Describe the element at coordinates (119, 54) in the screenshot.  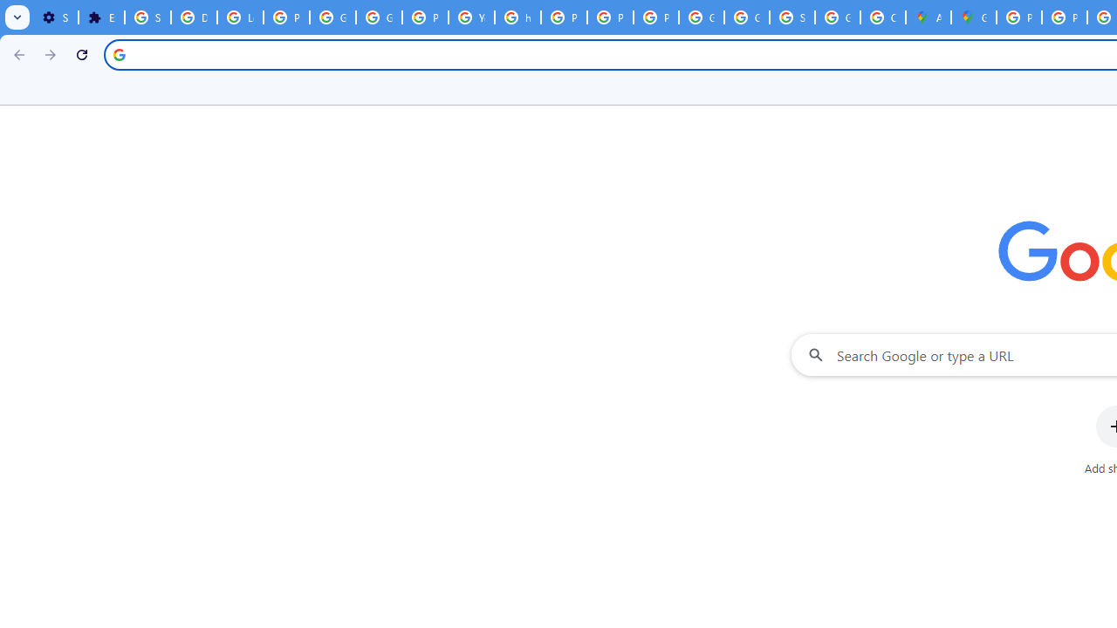
I see `Search icon` at that location.